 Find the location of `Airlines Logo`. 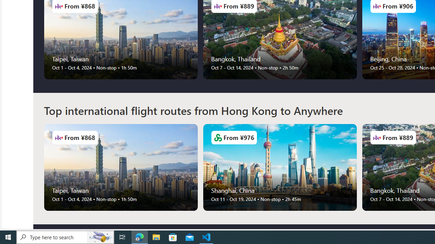

Airlines Logo is located at coordinates (377, 138).